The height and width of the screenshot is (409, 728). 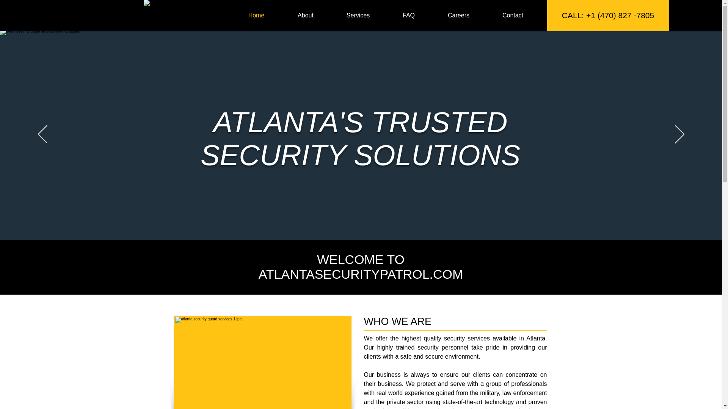 I want to click on Careers, so click(x=459, y=15).